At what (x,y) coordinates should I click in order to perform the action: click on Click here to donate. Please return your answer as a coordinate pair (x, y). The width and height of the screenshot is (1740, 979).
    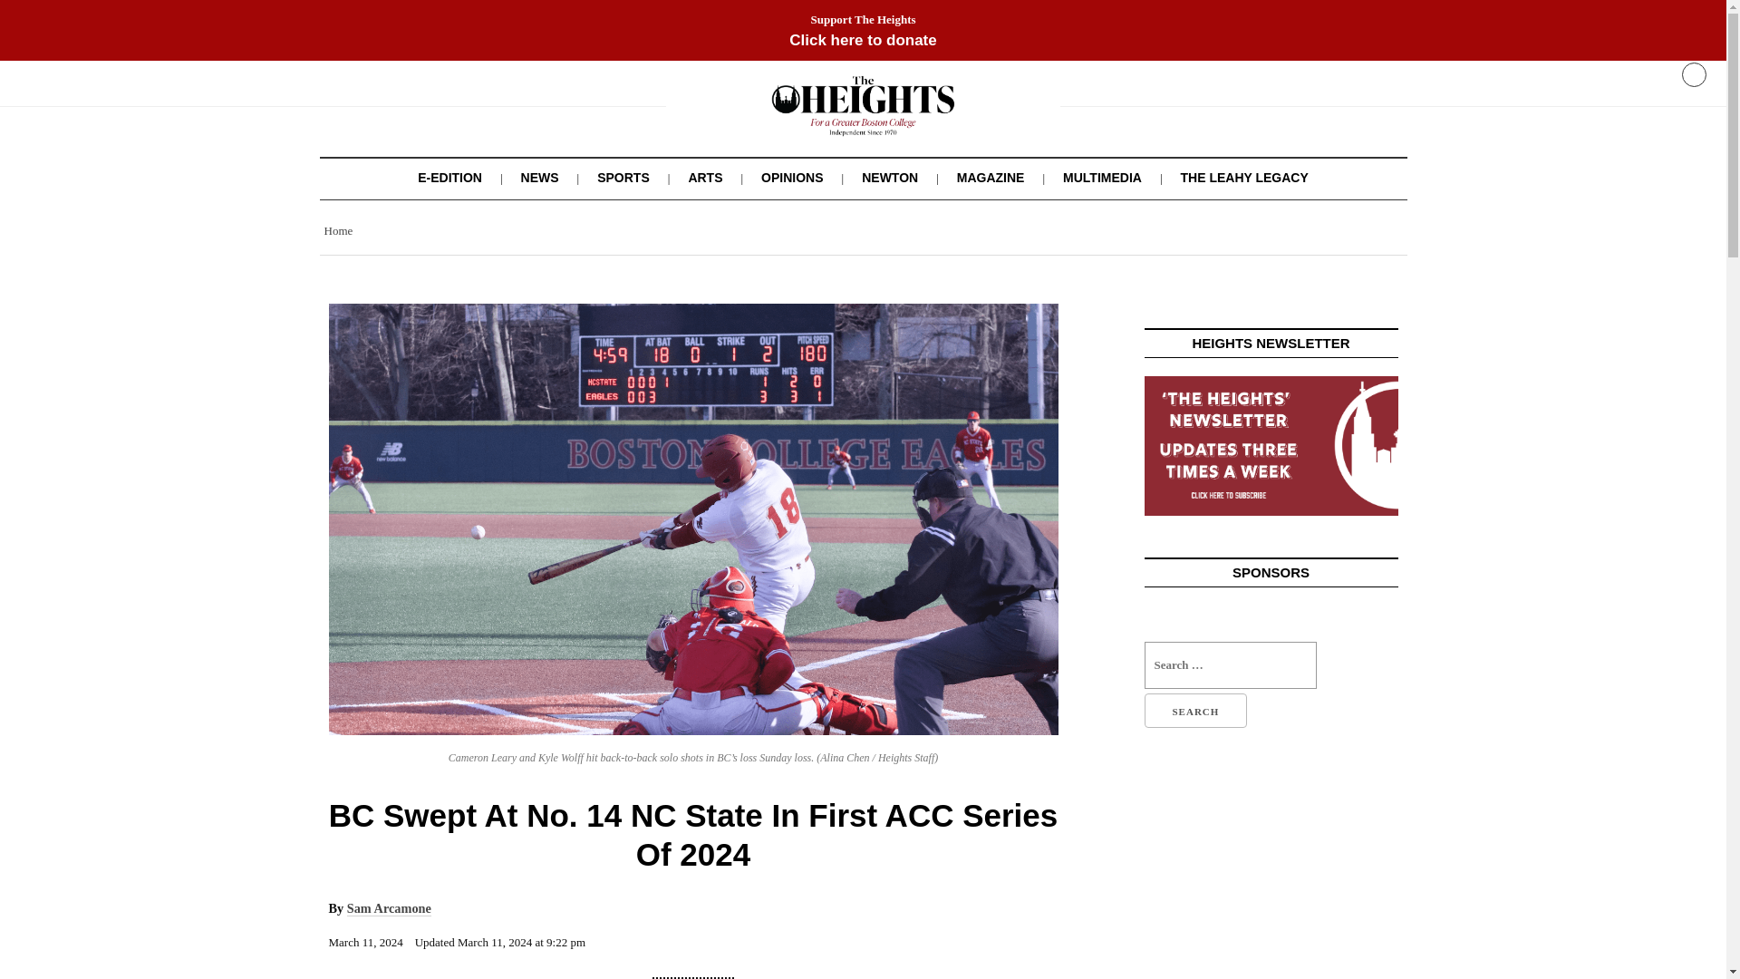
    Looking at the image, I should click on (863, 40).